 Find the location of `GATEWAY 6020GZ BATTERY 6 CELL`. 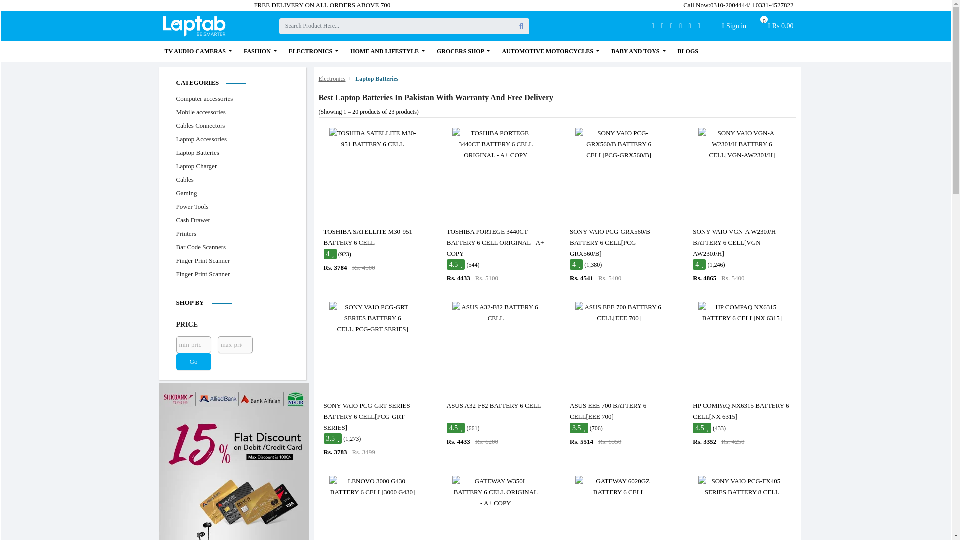

GATEWAY 6020GZ BATTERY 6 CELL is located at coordinates (618, 486).